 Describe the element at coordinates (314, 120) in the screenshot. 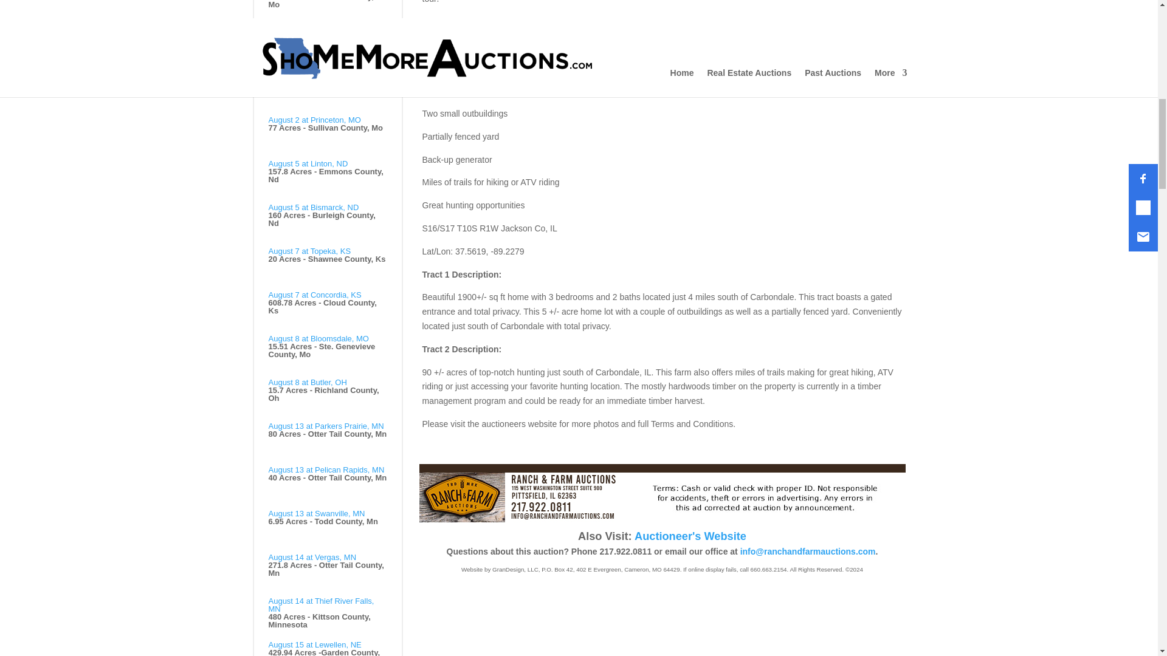

I see `August 2 at Princeton, MO` at that location.